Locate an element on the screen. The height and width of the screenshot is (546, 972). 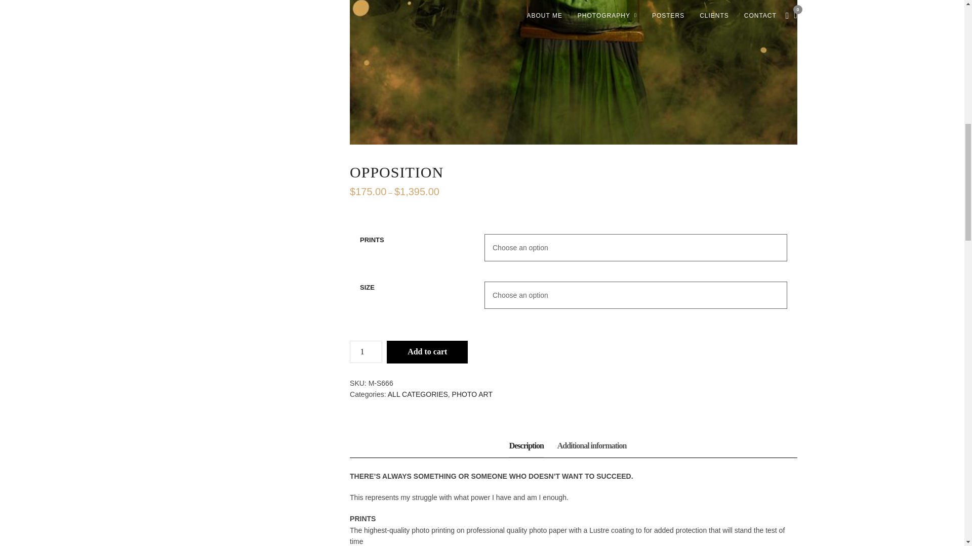
Description is located at coordinates (526, 446).